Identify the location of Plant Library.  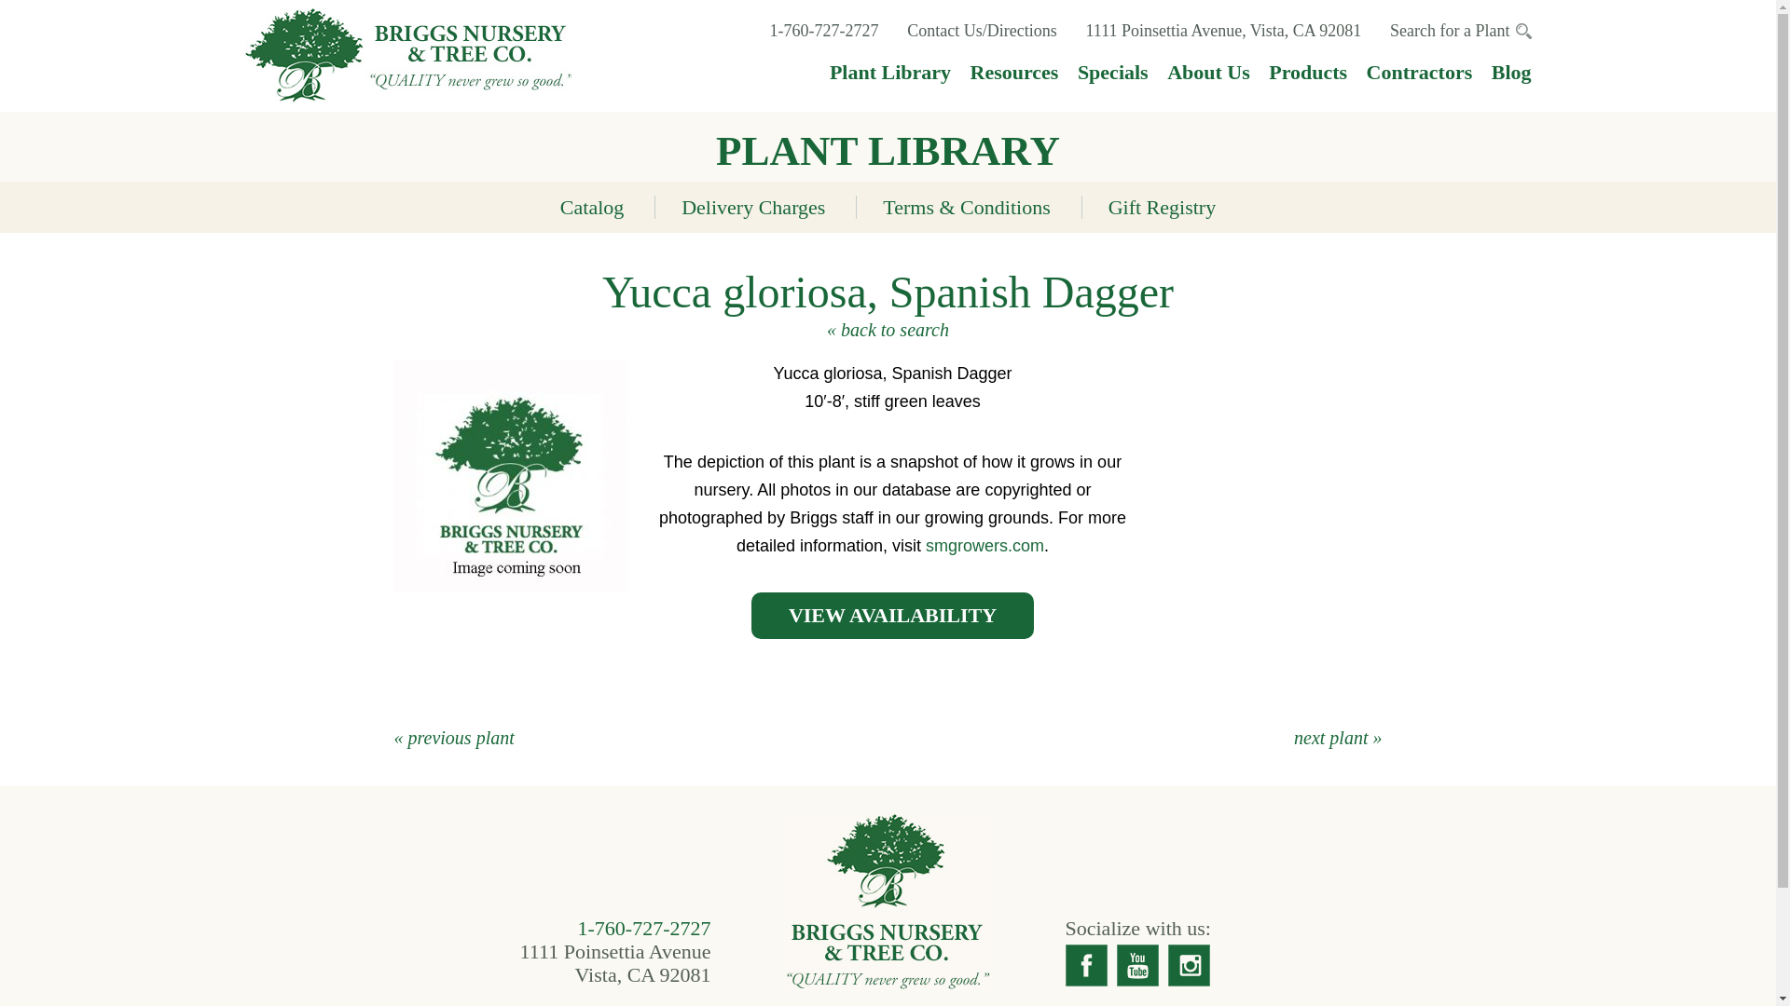
(889, 71).